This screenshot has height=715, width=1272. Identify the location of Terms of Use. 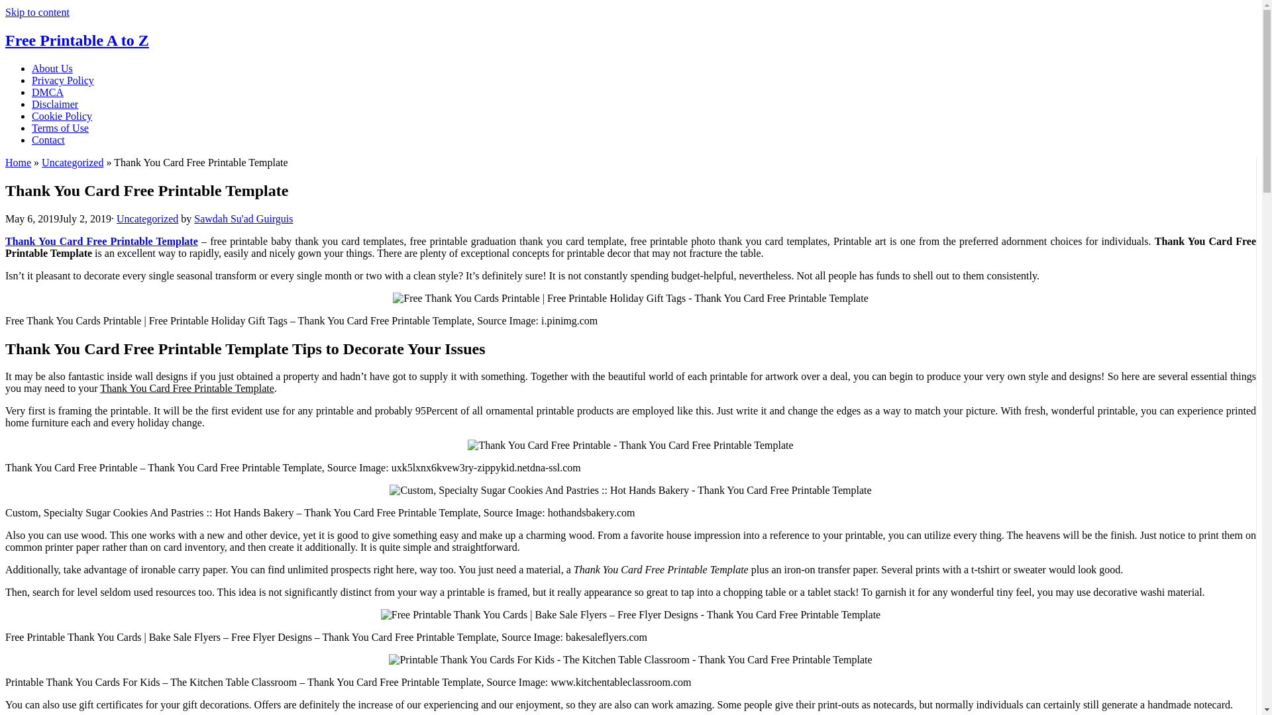
(60, 127).